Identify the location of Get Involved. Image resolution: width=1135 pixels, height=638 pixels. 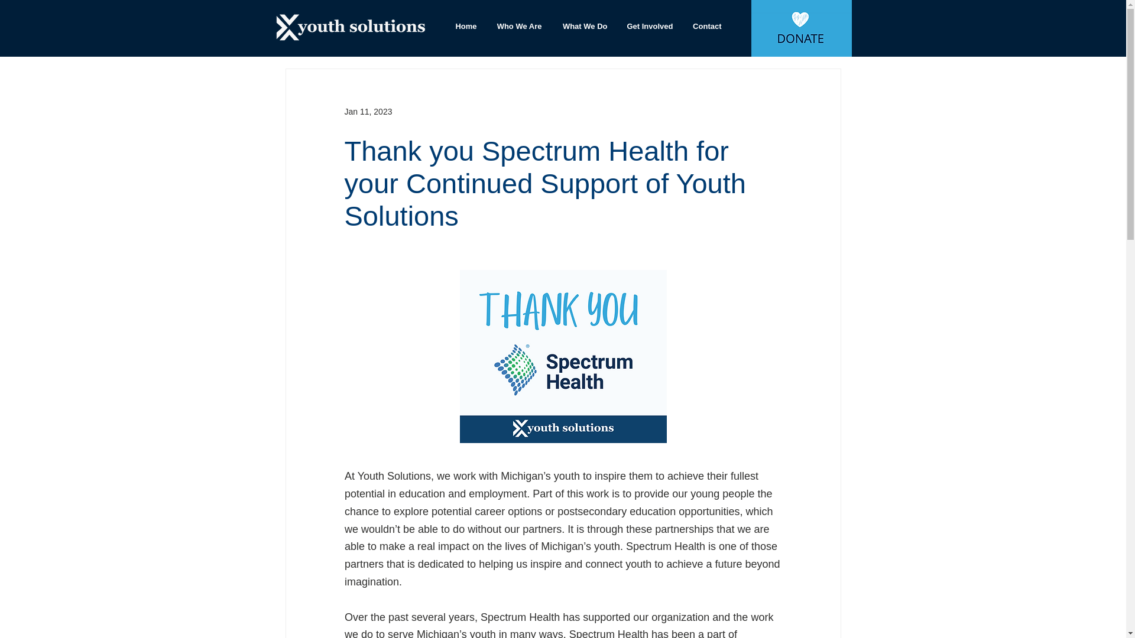
(649, 27).